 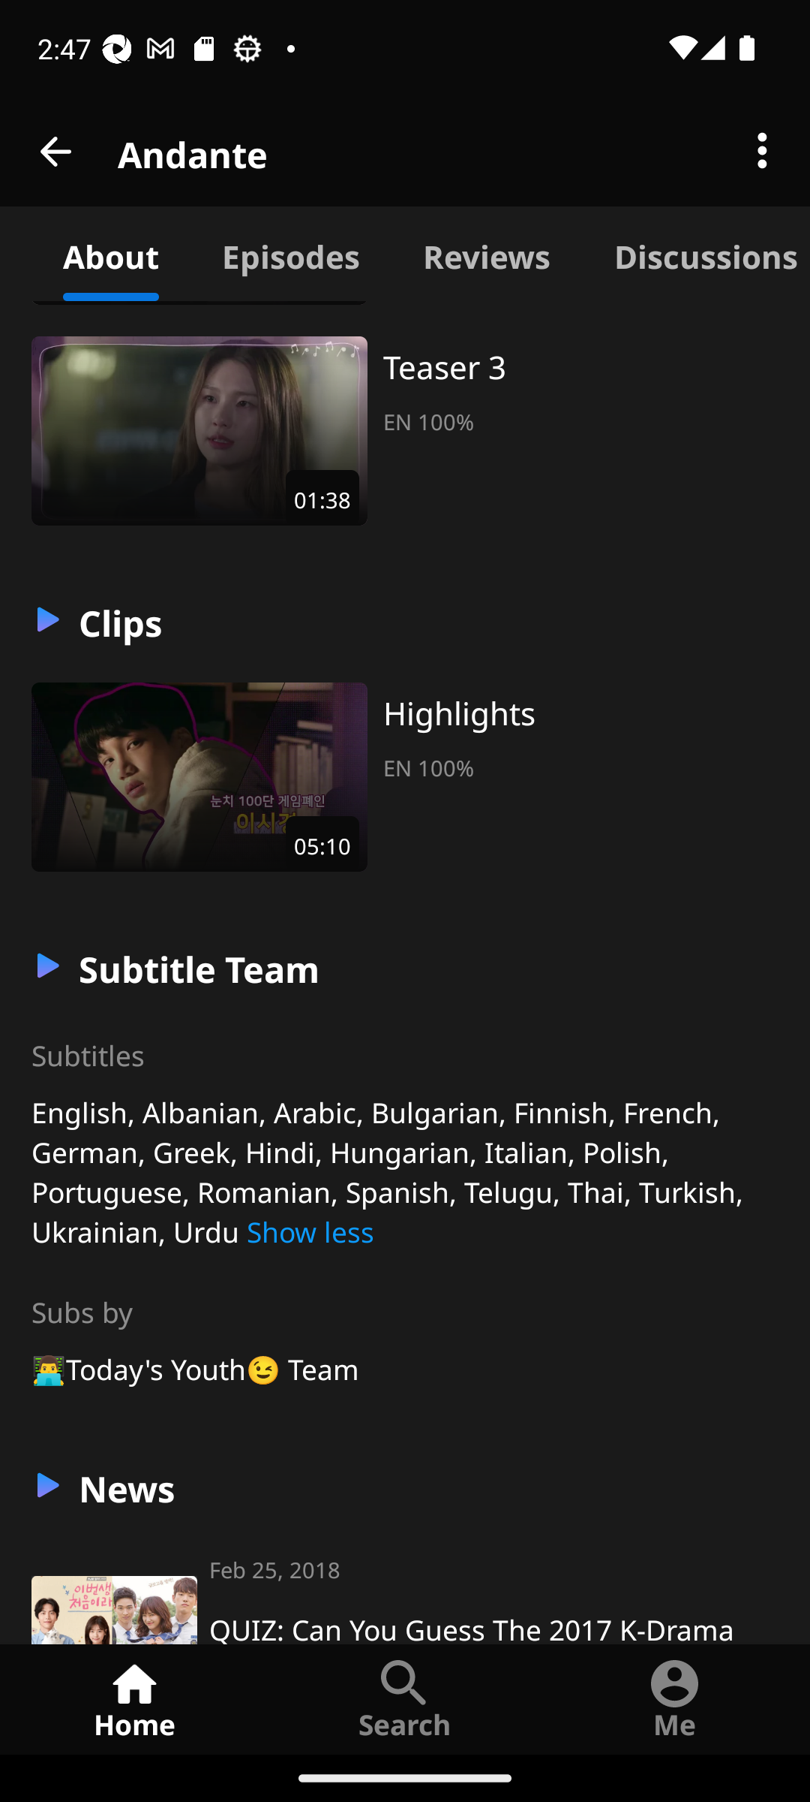 What do you see at coordinates (405, 1698) in the screenshot?
I see `Search` at bounding box center [405, 1698].